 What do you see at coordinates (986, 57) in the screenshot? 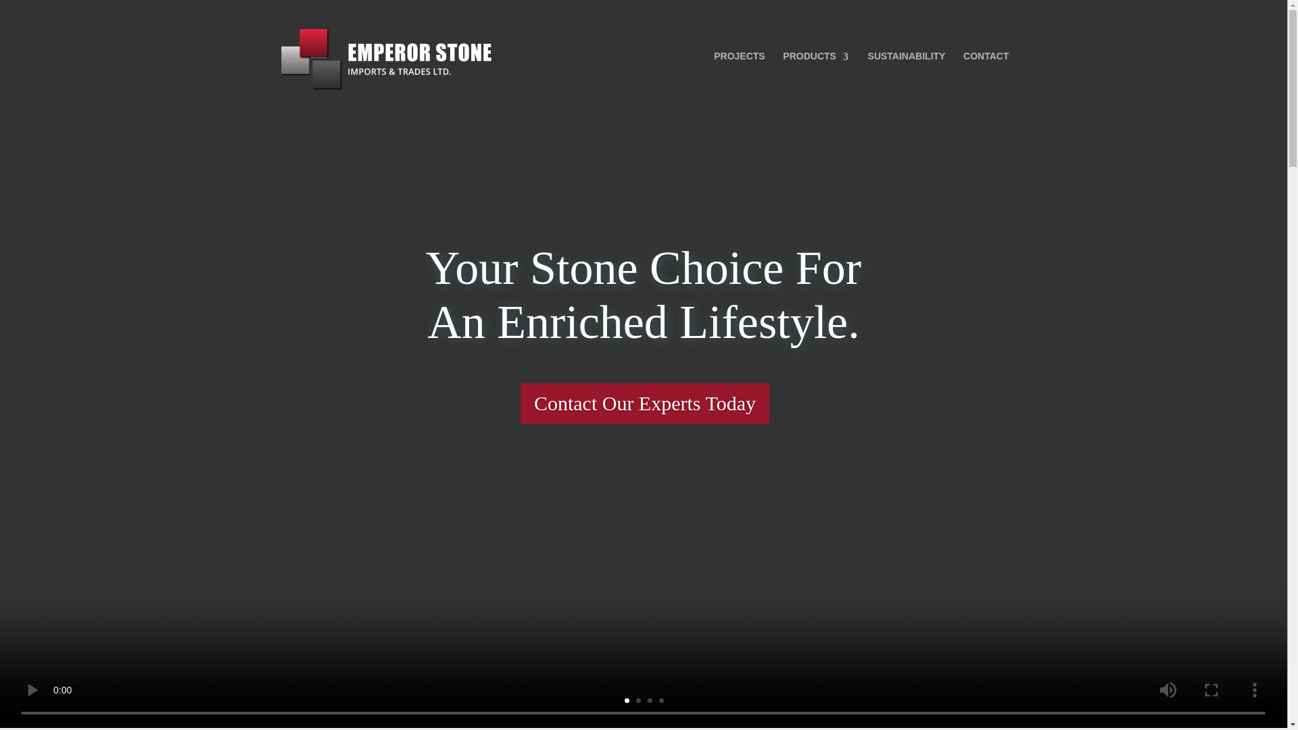
I see `CONTACT` at bounding box center [986, 57].